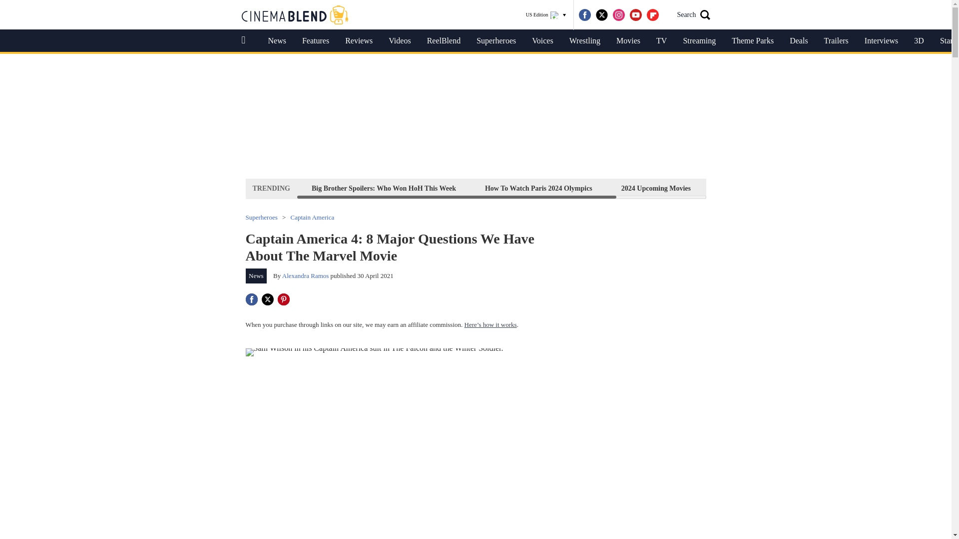  What do you see at coordinates (628, 41) in the screenshot?
I see `Movies` at bounding box center [628, 41].